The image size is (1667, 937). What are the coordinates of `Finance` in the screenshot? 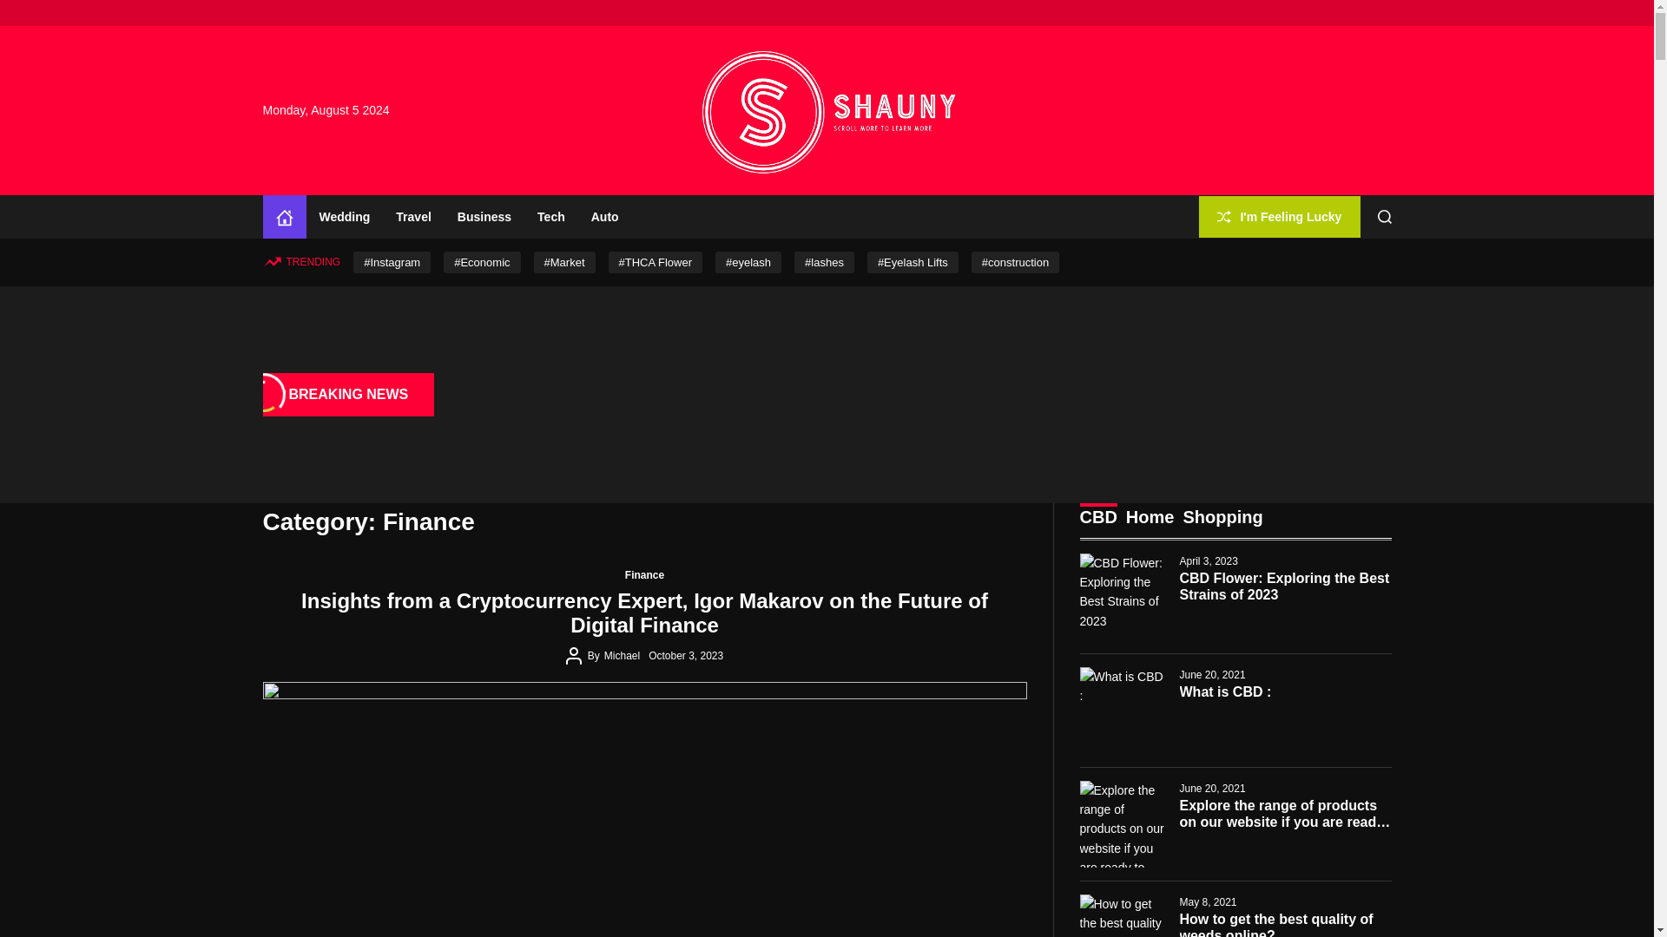 It's located at (644, 575).